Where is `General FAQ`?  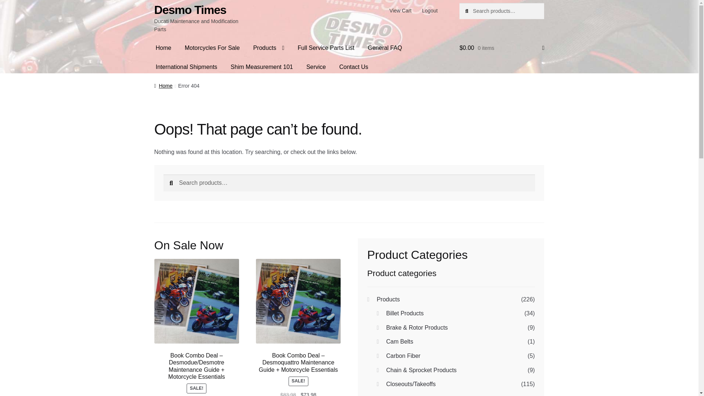 General FAQ is located at coordinates (384, 48).